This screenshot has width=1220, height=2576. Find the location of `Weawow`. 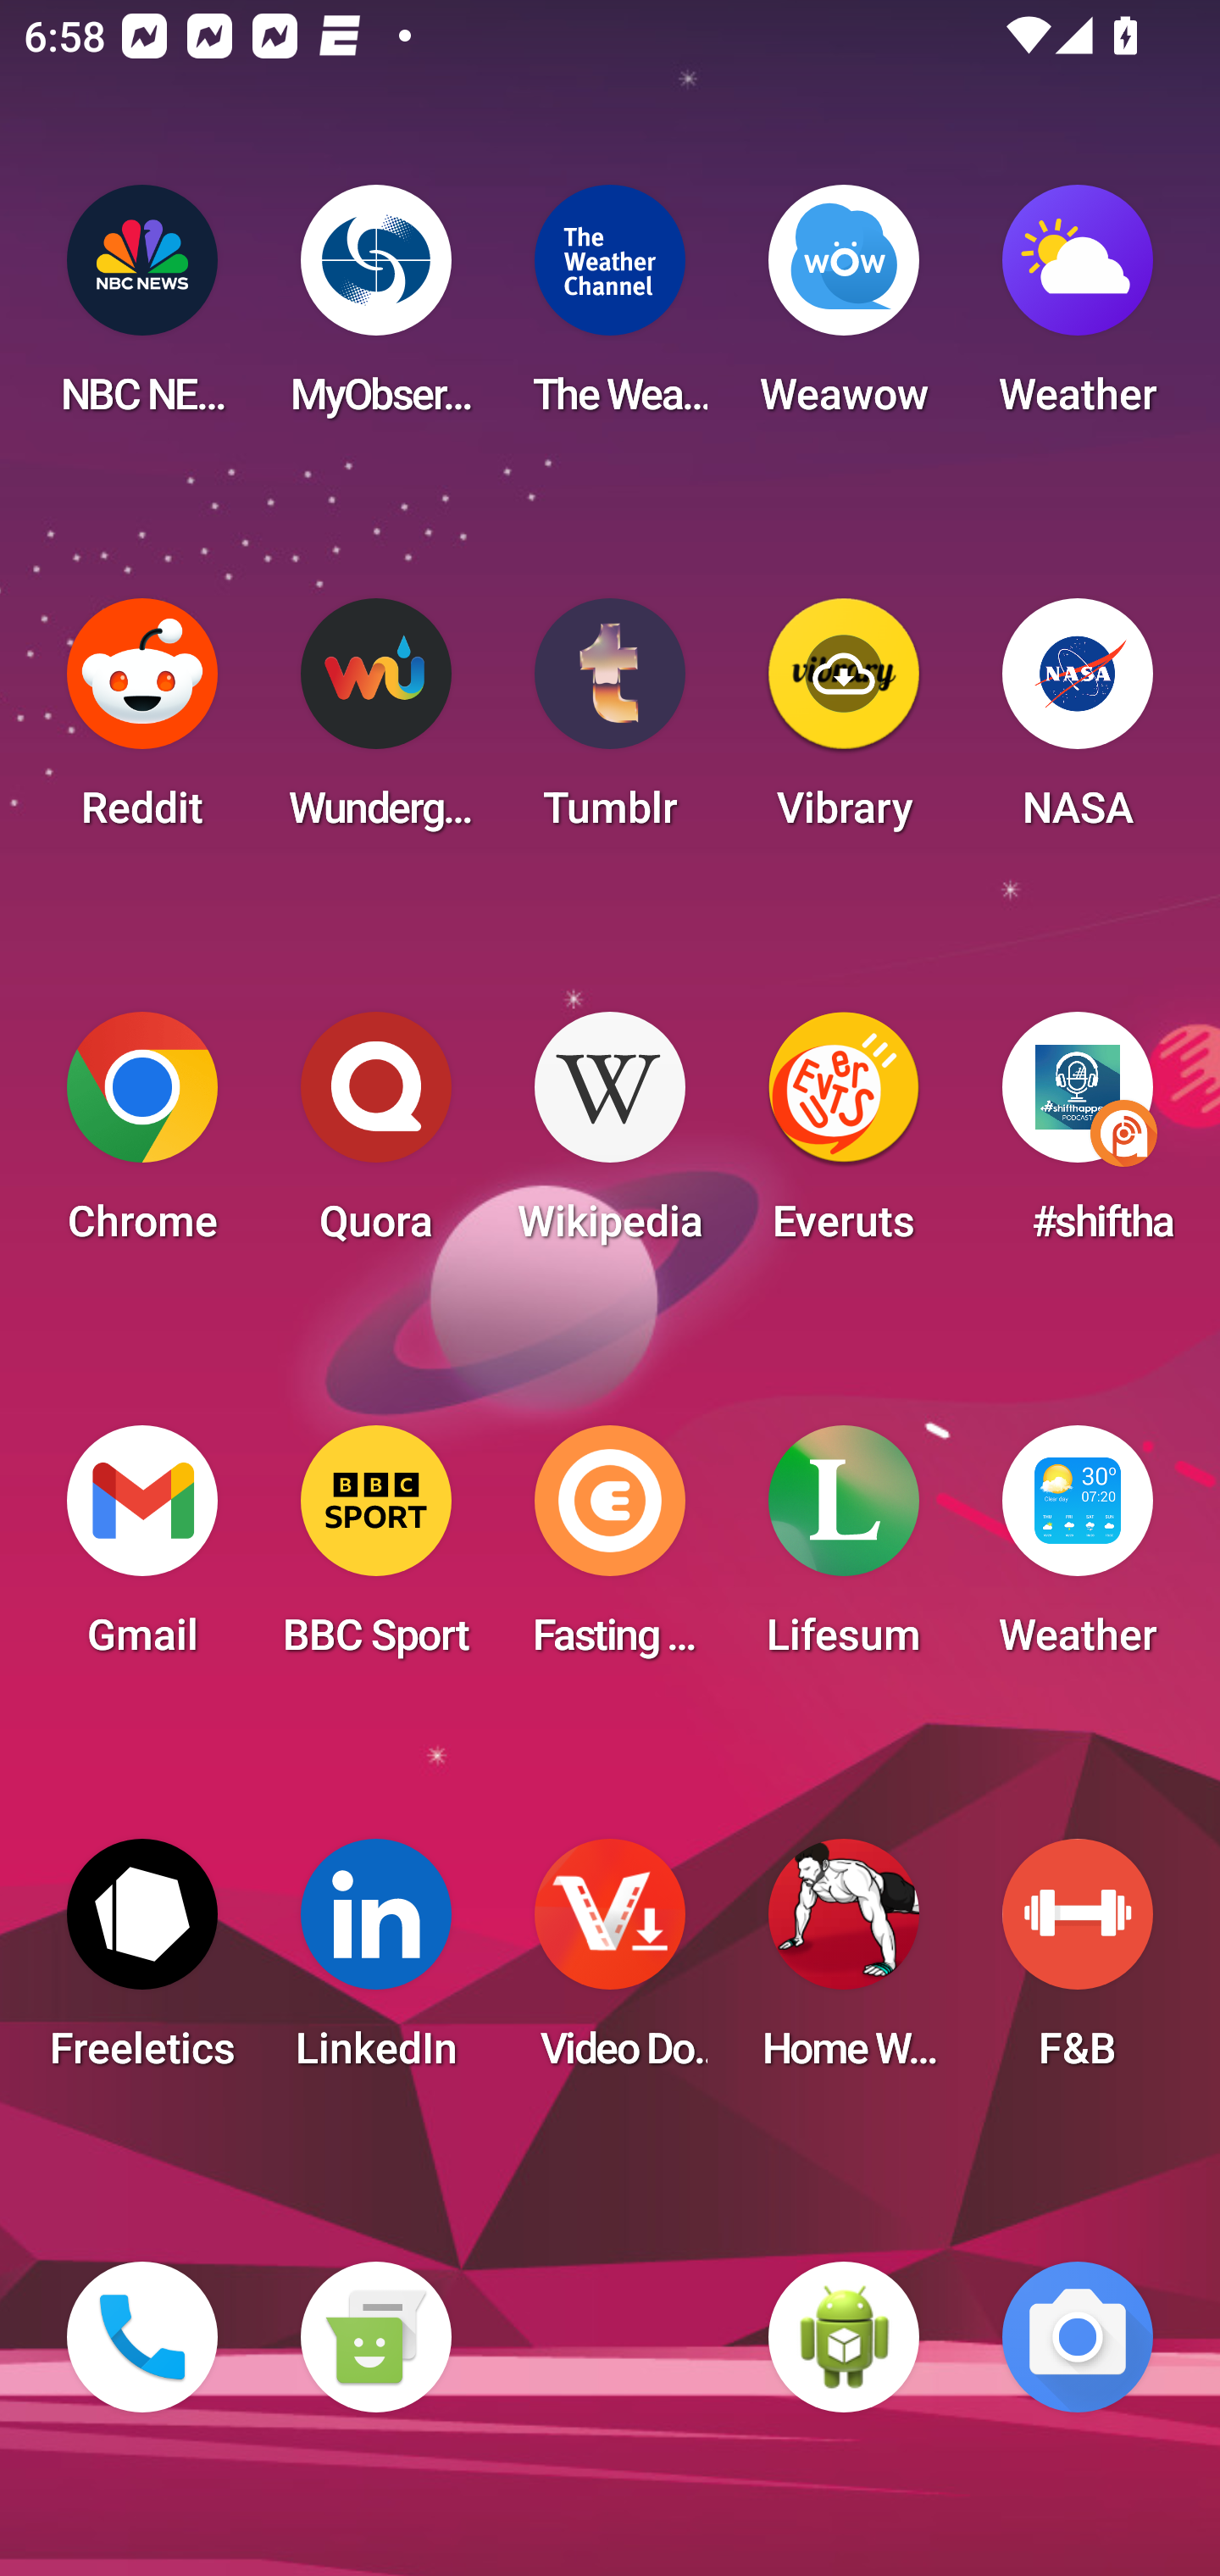

Weawow is located at coordinates (844, 310).